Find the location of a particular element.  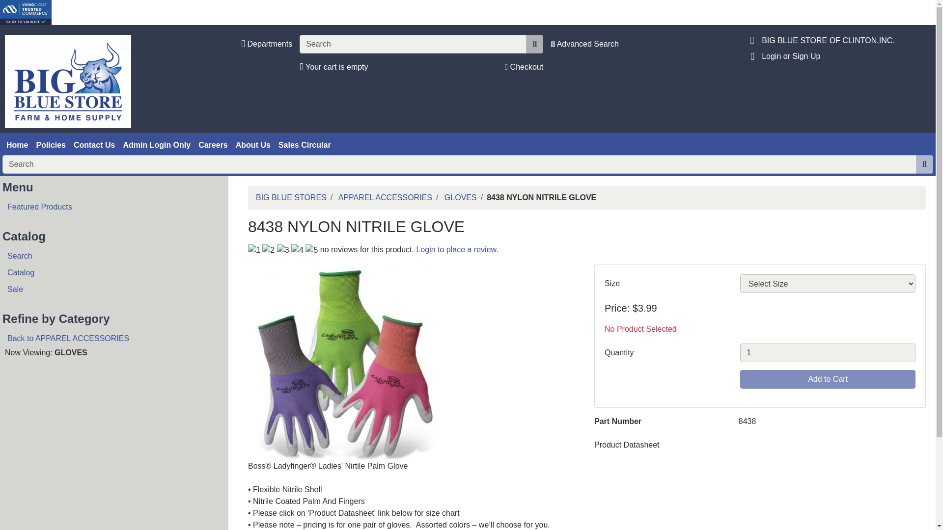

Search is located at coordinates (110, 256).